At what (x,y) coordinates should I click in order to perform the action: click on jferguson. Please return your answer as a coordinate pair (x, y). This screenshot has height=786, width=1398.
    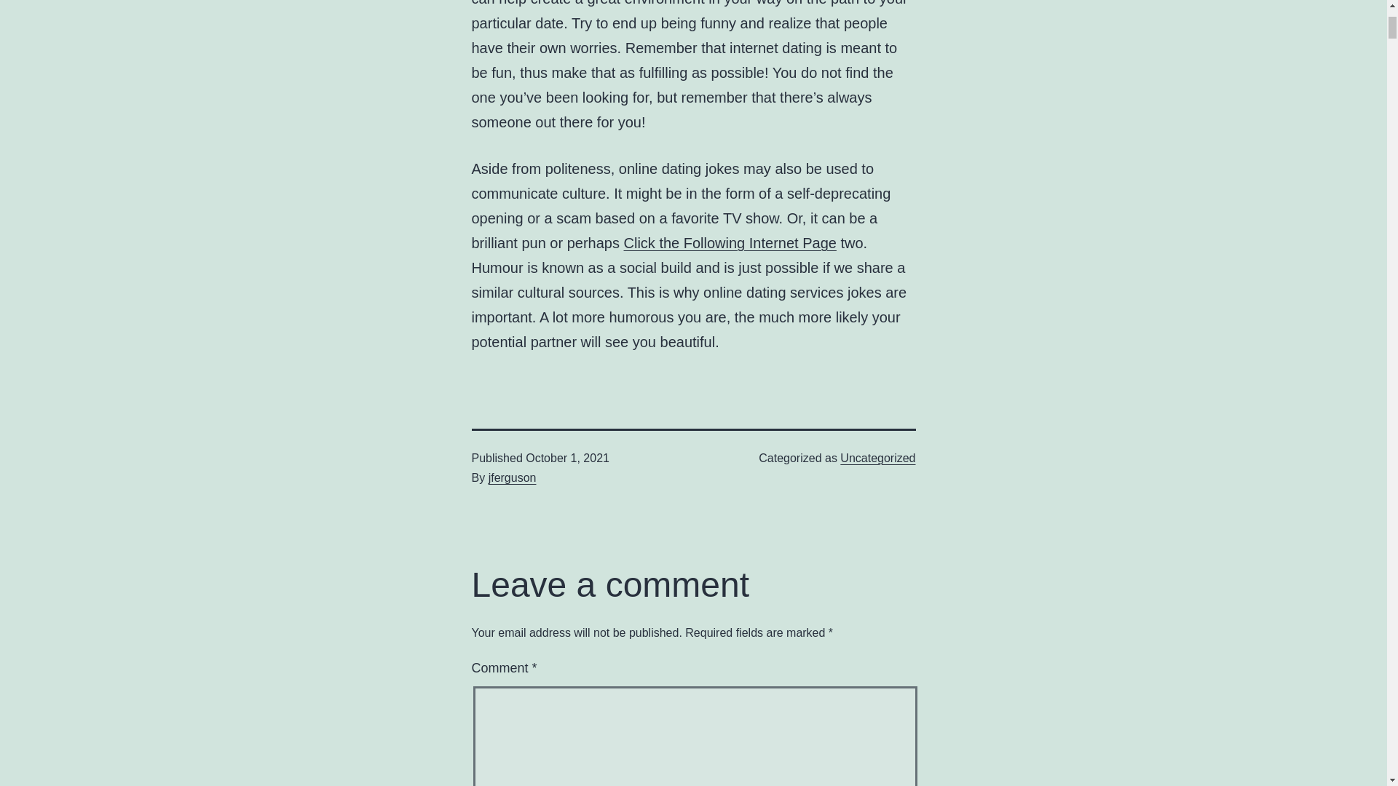
    Looking at the image, I should click on (513, 477).